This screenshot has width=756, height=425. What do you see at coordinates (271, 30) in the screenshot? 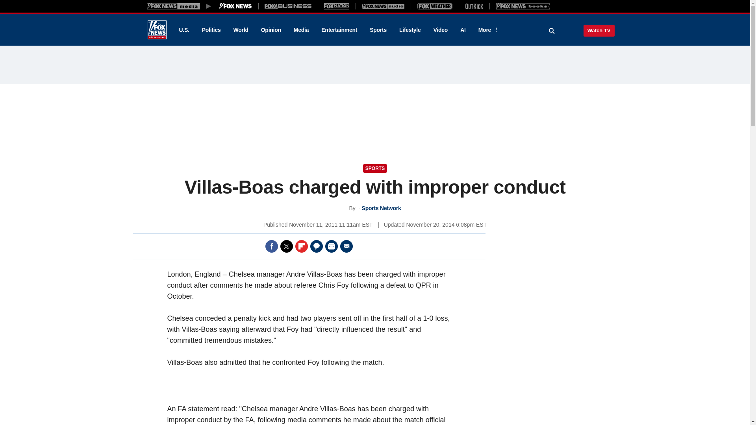
I see `Opinion` at bounding box center [271, 30].